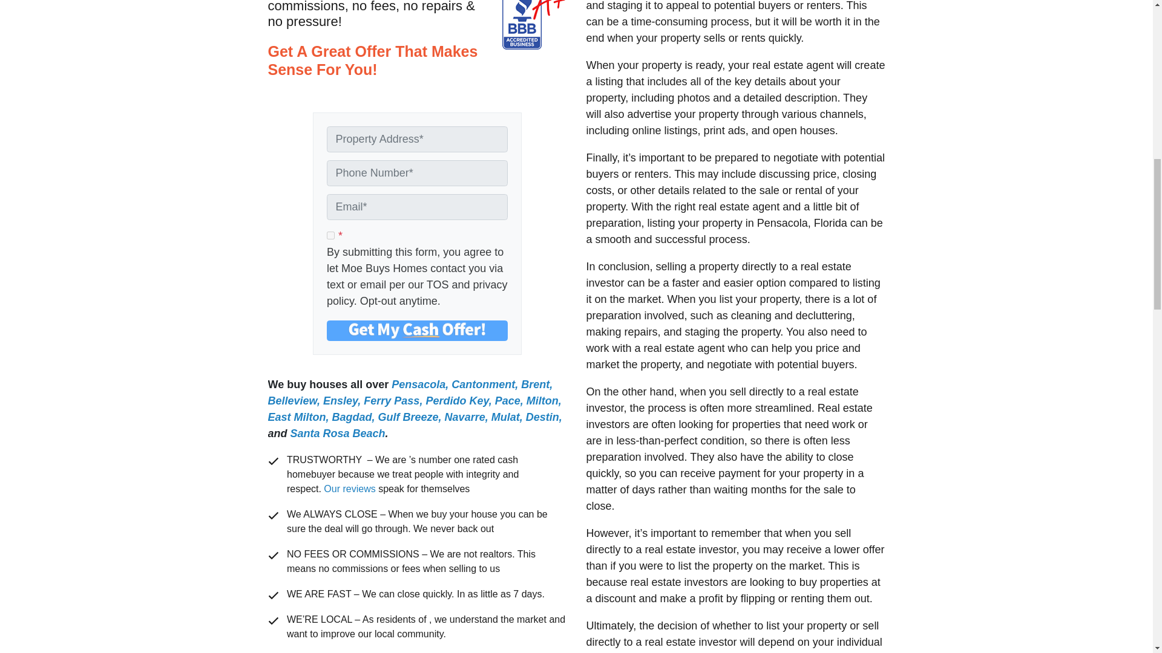 This screenshot has height=653, width=1162. I want to click on Mulat, so click(505, 417).